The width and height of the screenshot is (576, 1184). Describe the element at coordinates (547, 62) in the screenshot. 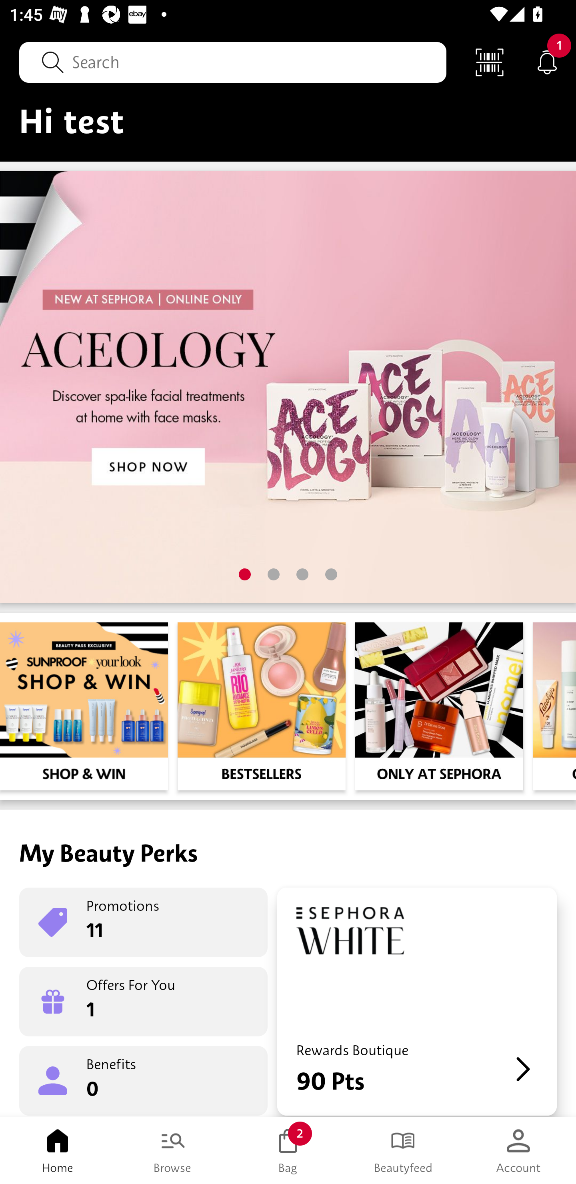

I see `Notifications` at that location.